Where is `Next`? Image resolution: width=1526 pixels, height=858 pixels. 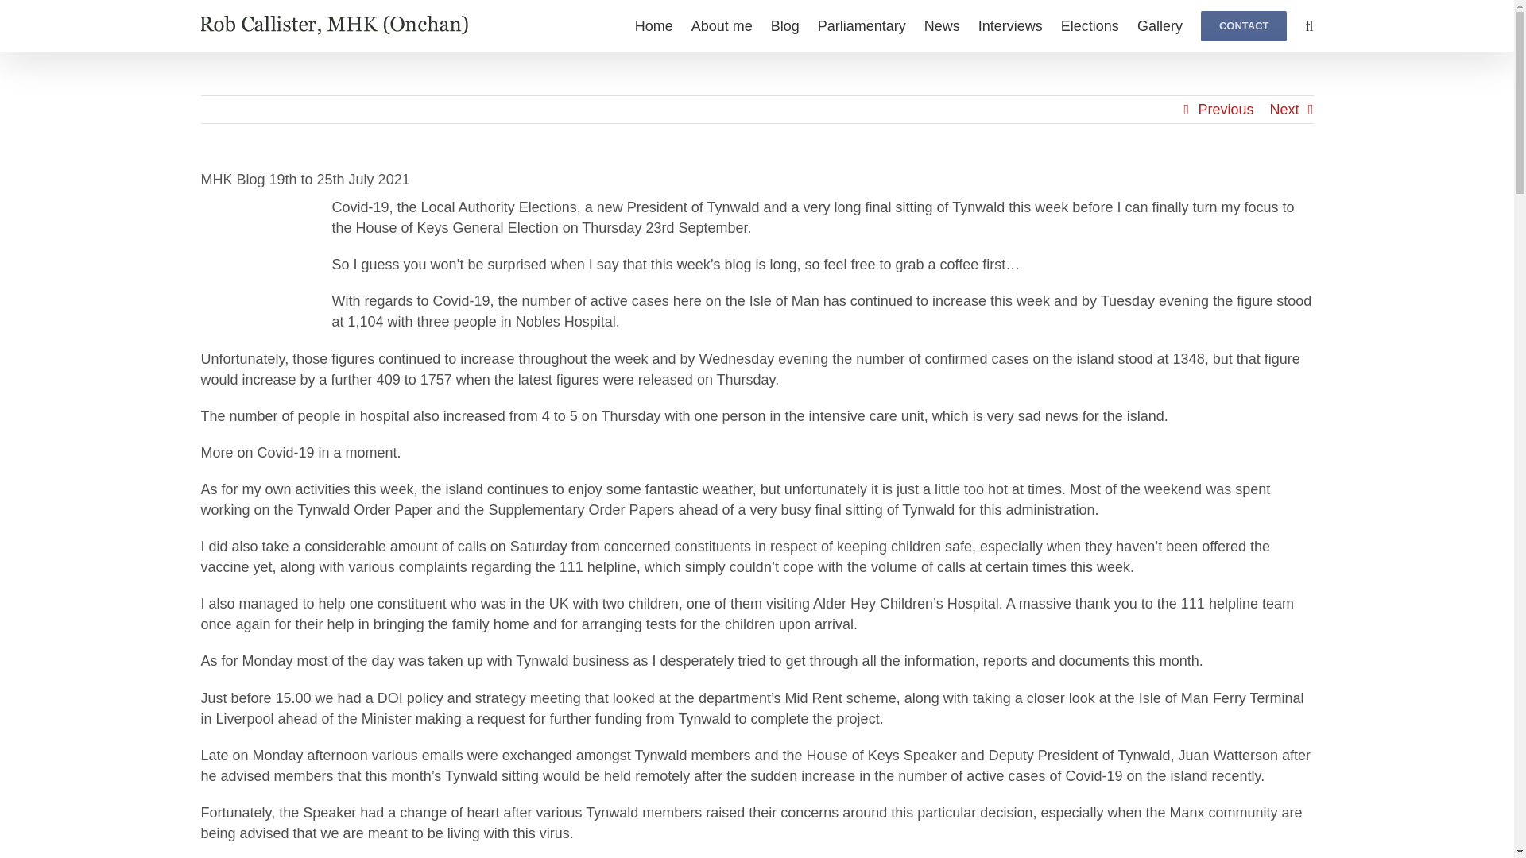 Next is located at coordinates (1284, 110).